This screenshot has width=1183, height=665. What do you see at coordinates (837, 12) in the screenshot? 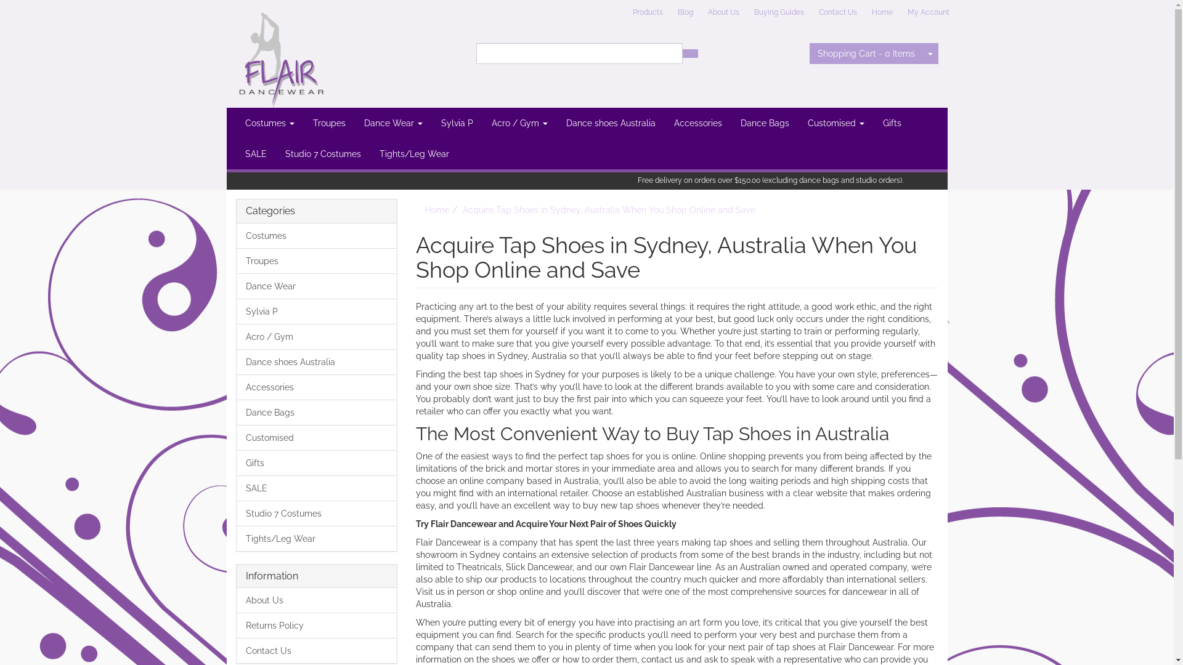
I see `Contact Us` at bounding box center [837, 12].